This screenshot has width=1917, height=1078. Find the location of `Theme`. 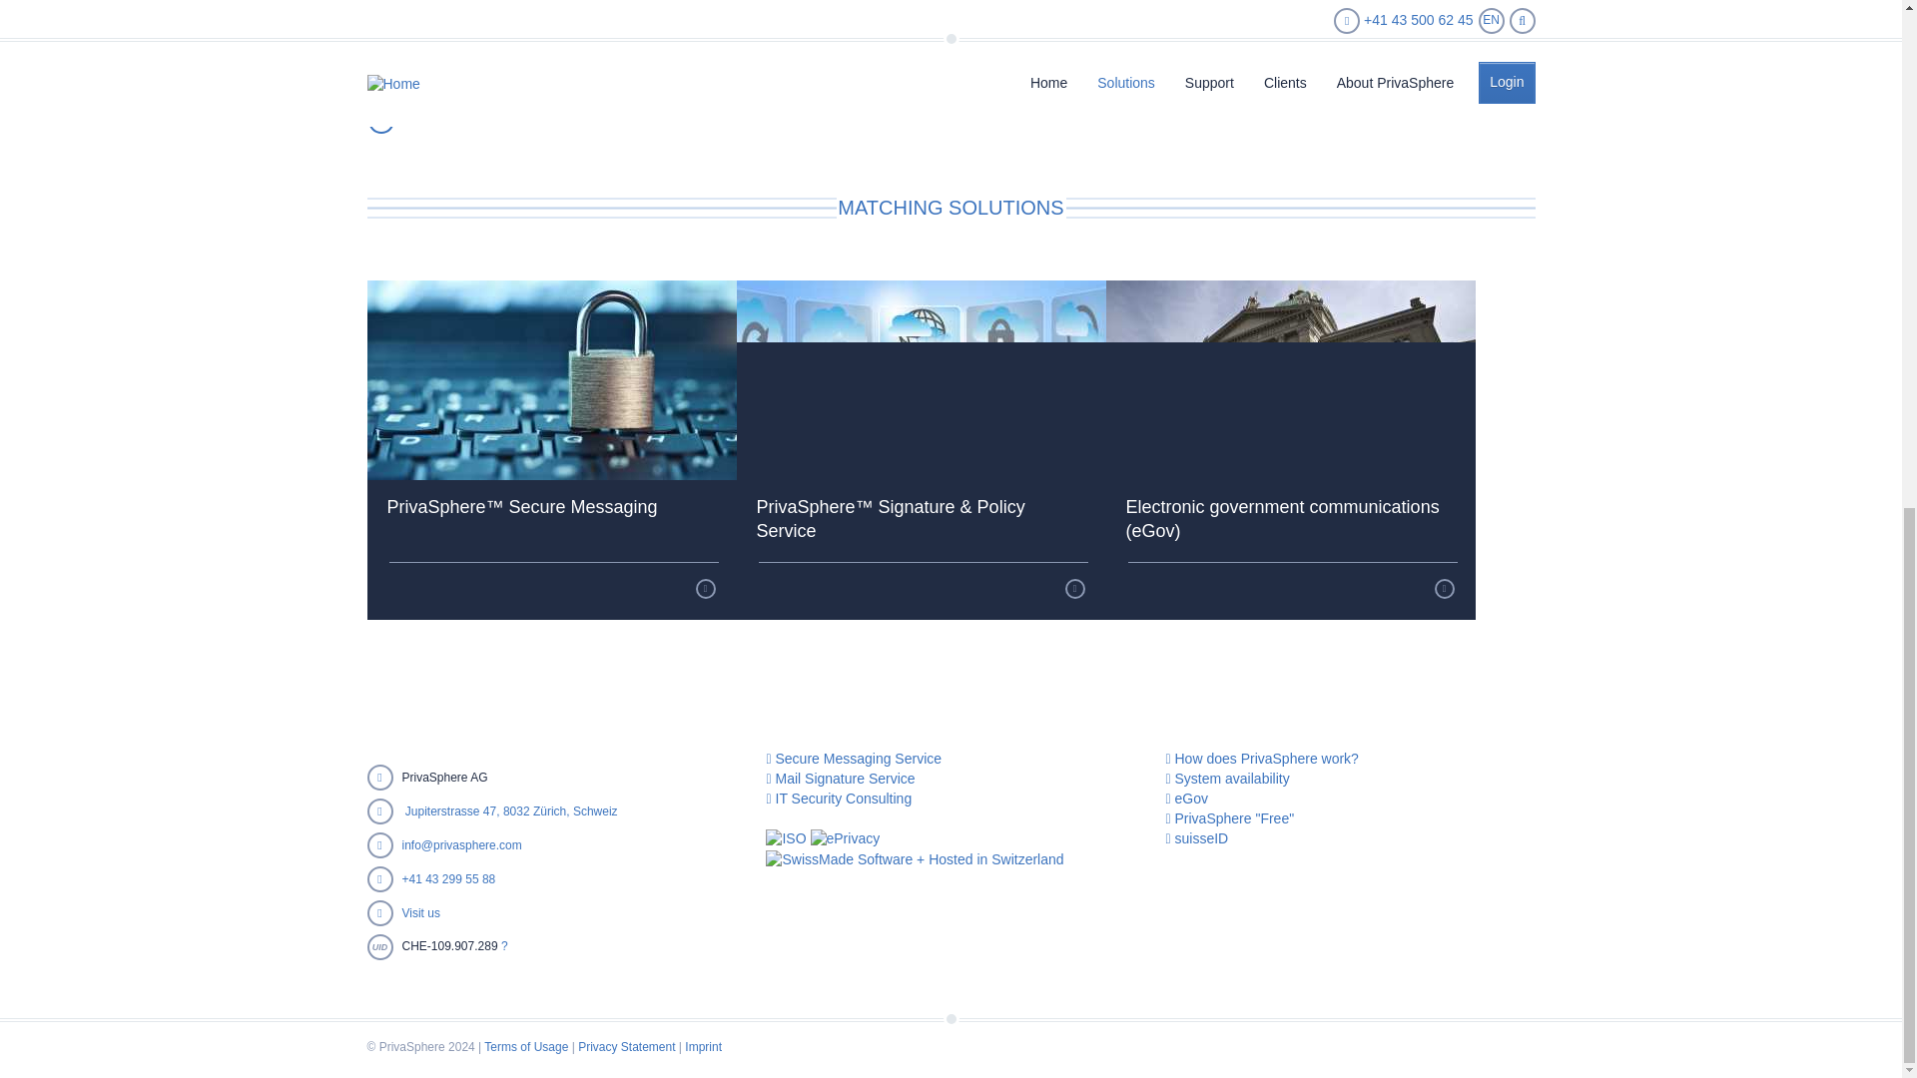

Theme is located at coordinates (1290, 379).